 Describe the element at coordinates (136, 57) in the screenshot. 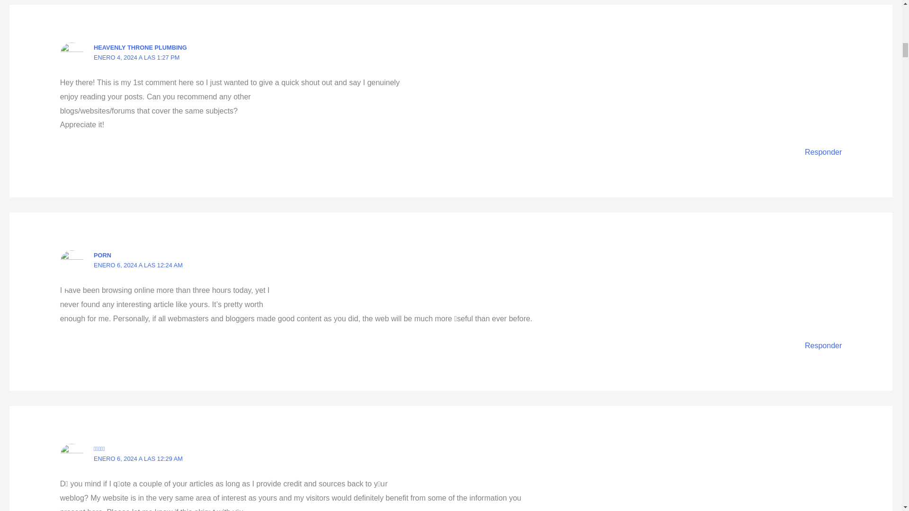

I see `ENERO 4, 2024 A LAS 1:27 PM` at that location.